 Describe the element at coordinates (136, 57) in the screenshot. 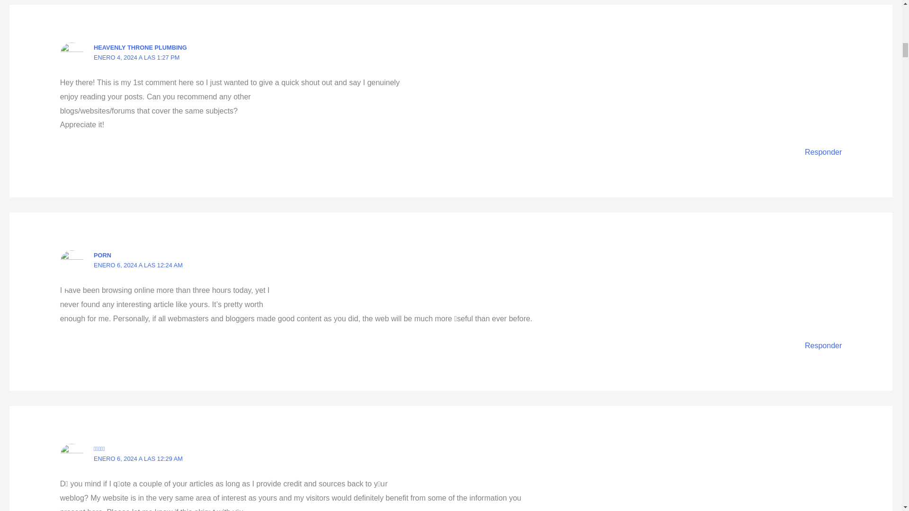

I see `ENERO 4, 2024 A LAS 1:27 PM` at that location.